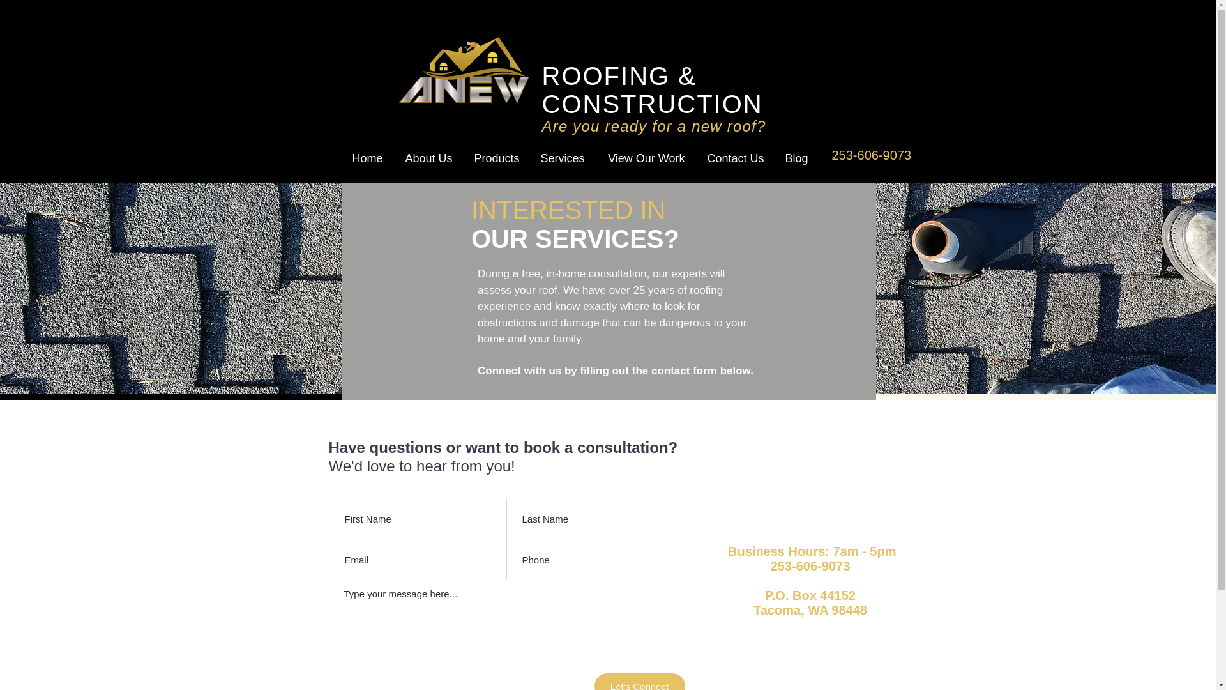  What do you see at coordinates (871, 153) in the screenshot?
I see `253-606-9073` at bounding box center [871, 153].